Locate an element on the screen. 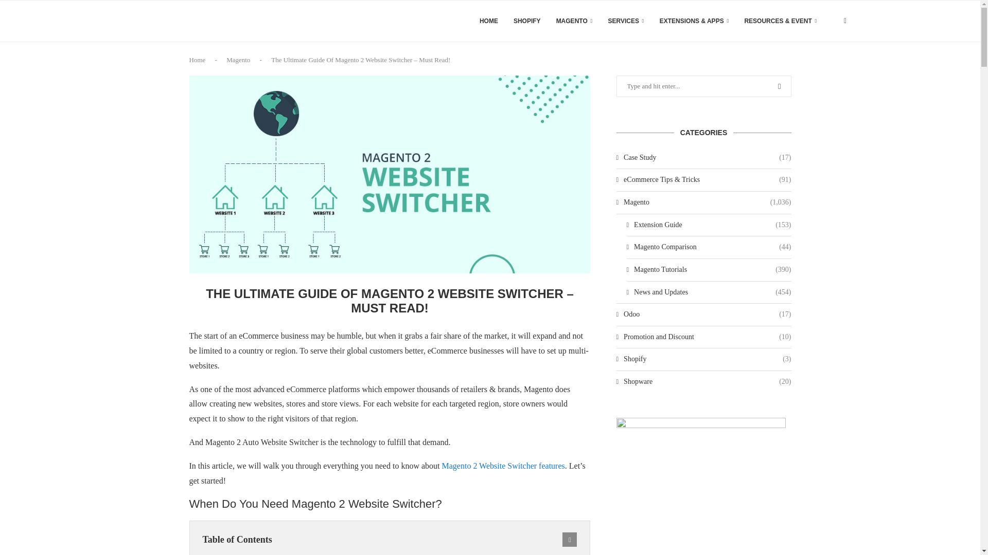 The height and width of the screenshot is (555, 988). Home is located at coordinates (198, 60).